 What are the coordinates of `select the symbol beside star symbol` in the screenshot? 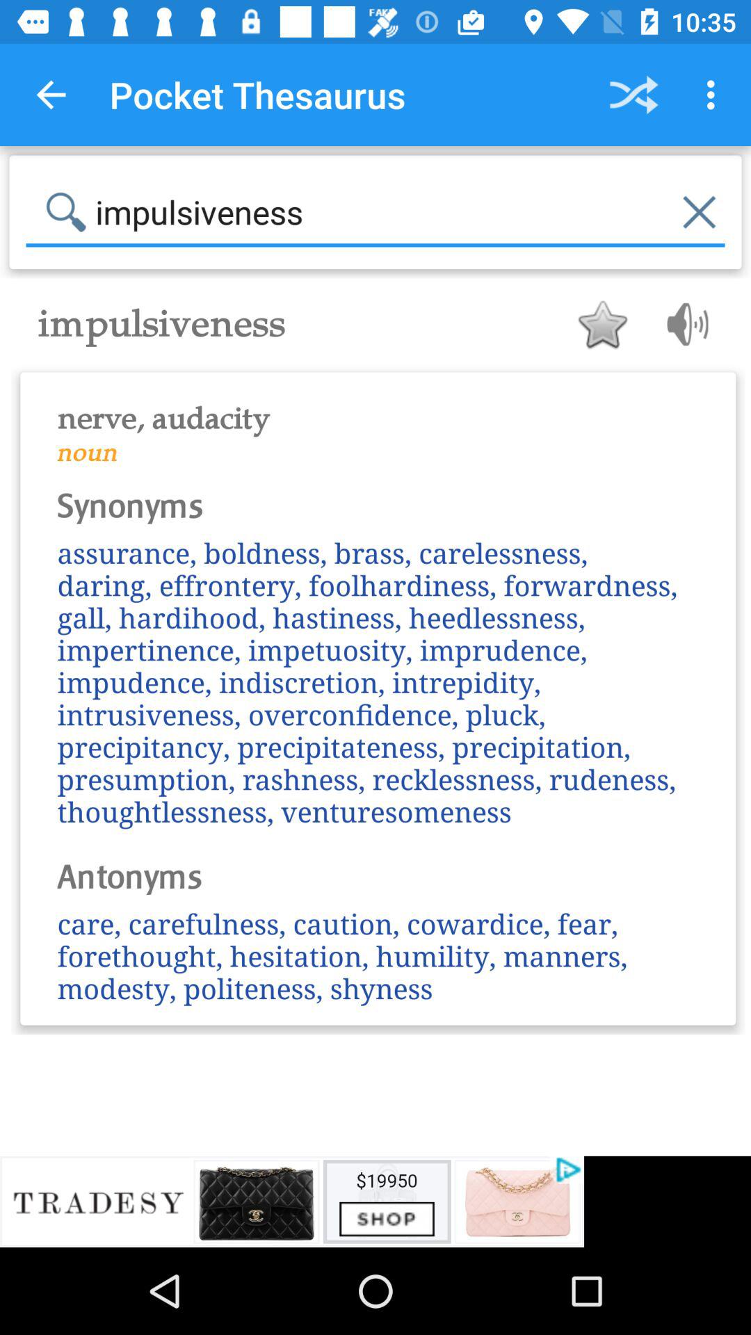 It's located at (684, 324).